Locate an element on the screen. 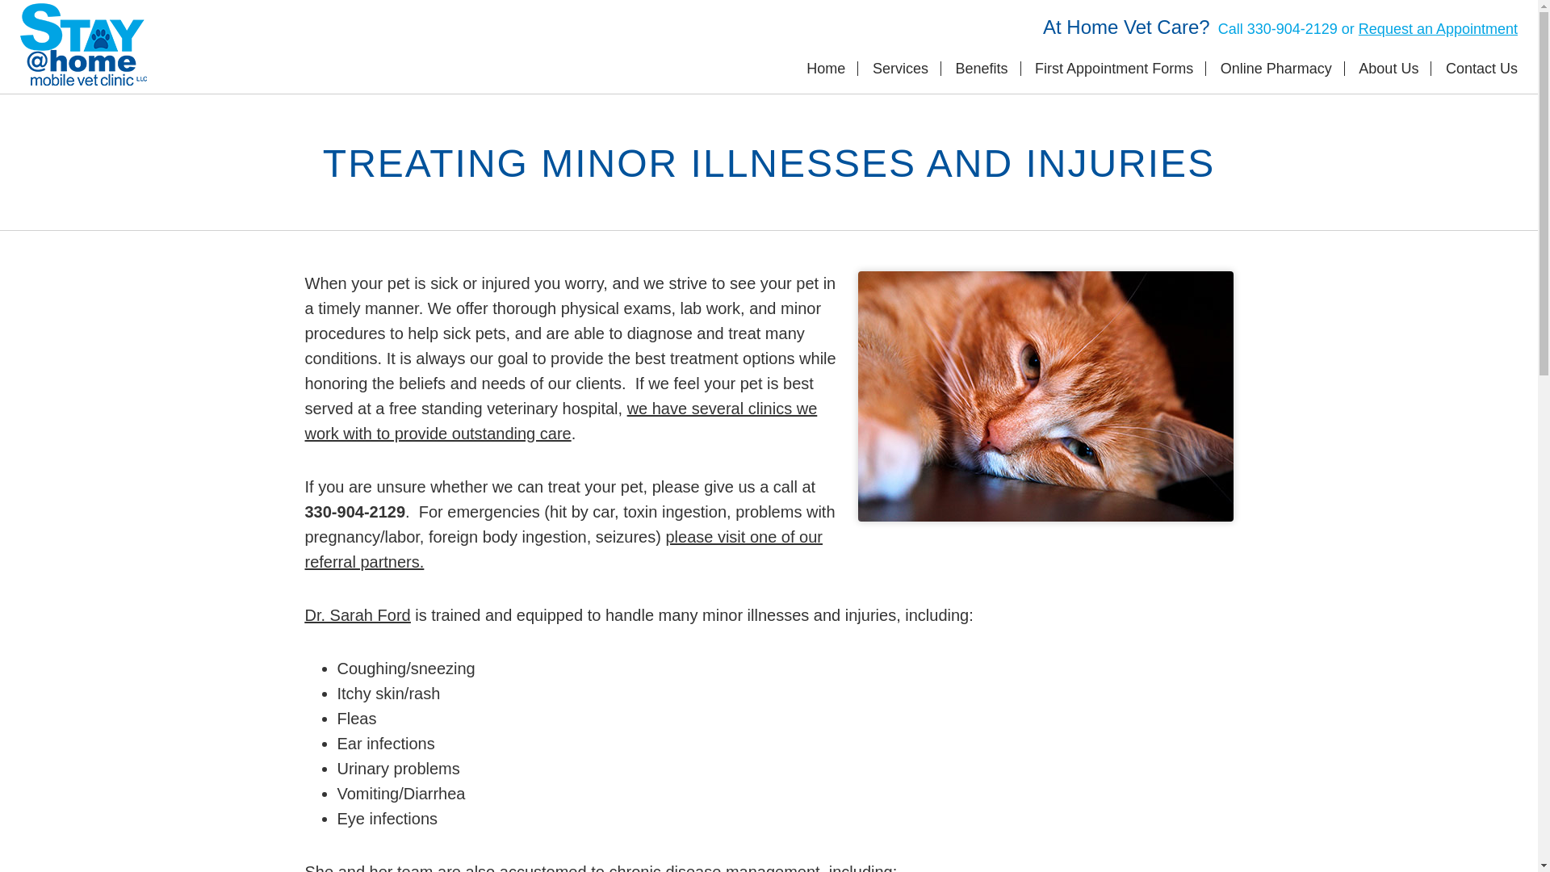  Contact Us is located at coordinates (1481, 68).